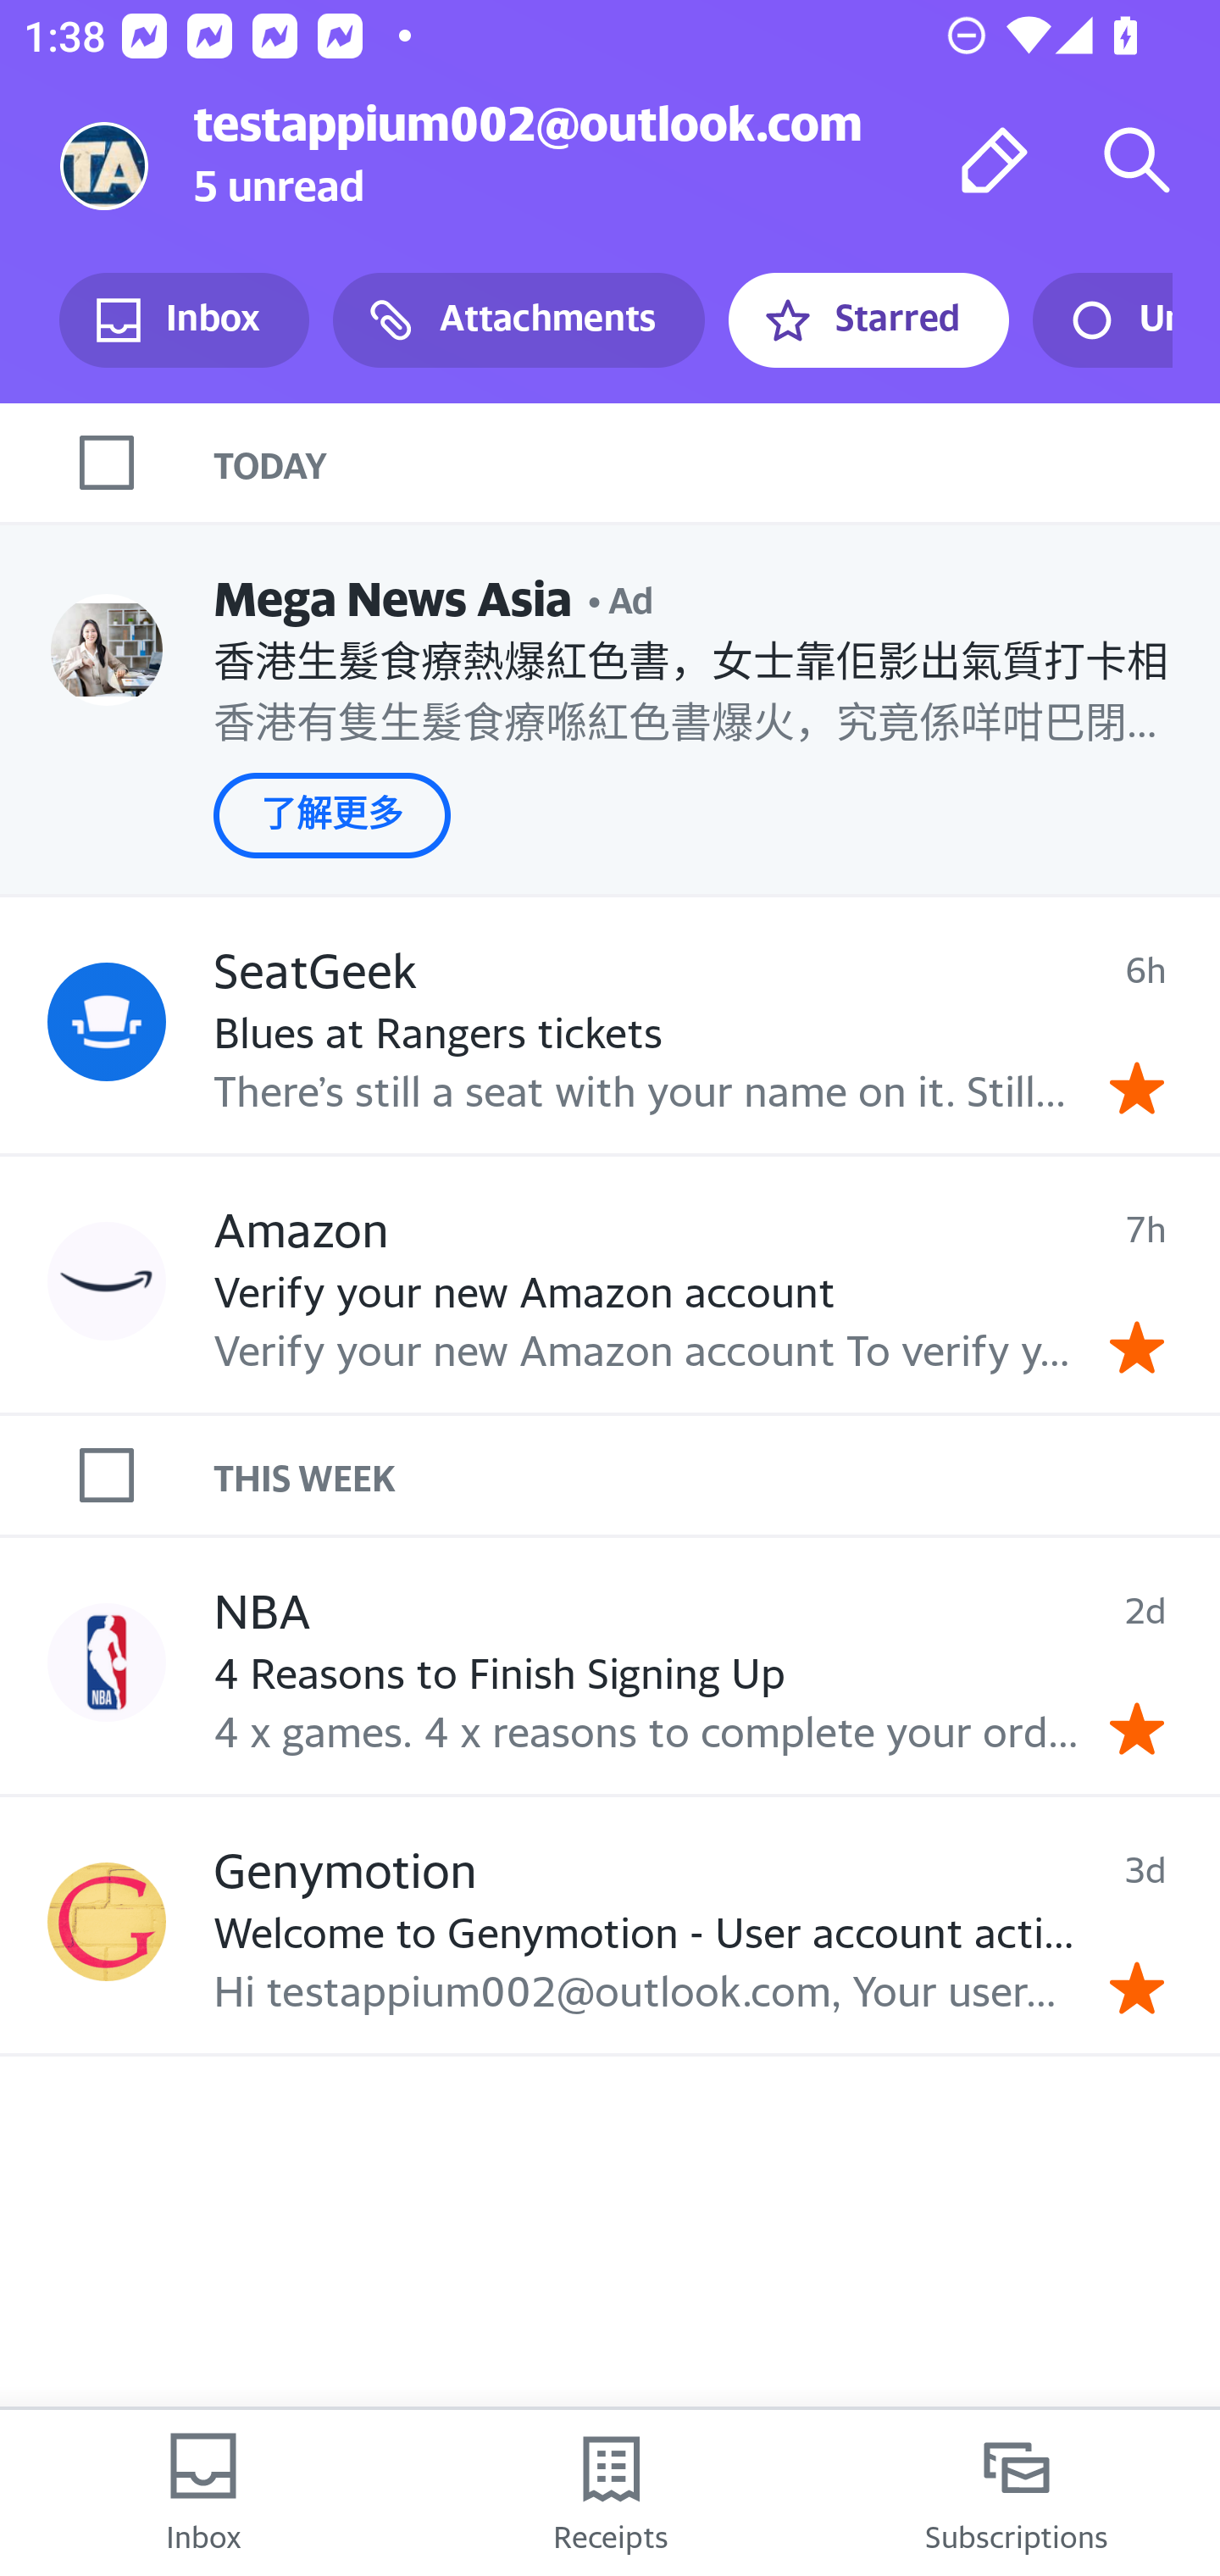 The height and width of the screenshot is (2576, 1220). I want to click on Receipts, so click(610, 2493).